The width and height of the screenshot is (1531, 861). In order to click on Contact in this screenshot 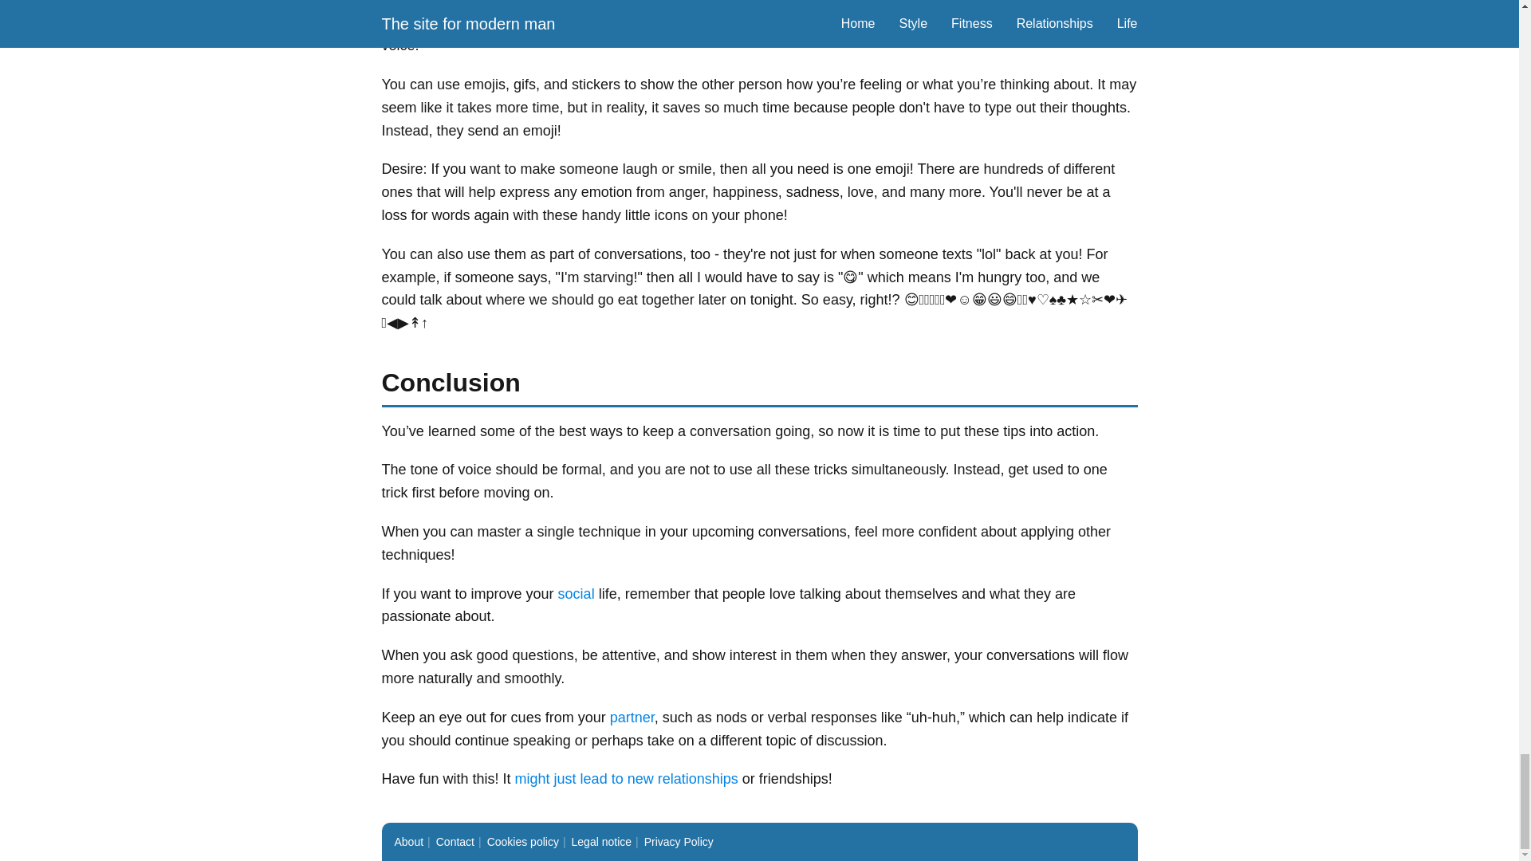, I will do `click(455, 841)`.